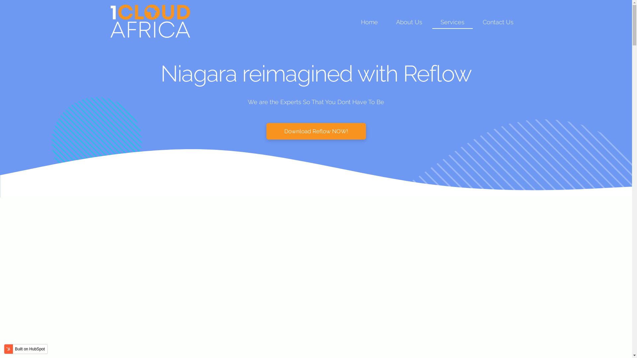 The height and width of the screenshot is (358, 637). What do you see at coordinates (150, 21) in the screenshot?
I see `1CLOUD AFRICA white` at bounding box center [150, 21].